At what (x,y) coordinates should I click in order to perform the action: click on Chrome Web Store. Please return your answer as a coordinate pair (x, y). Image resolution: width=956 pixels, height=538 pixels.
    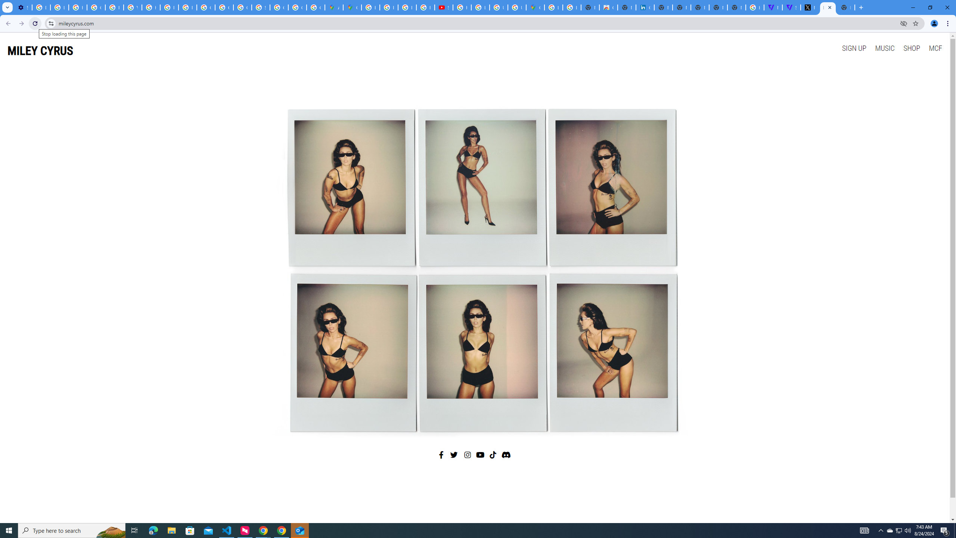
    Looking at the image, I should click on (608, 7).